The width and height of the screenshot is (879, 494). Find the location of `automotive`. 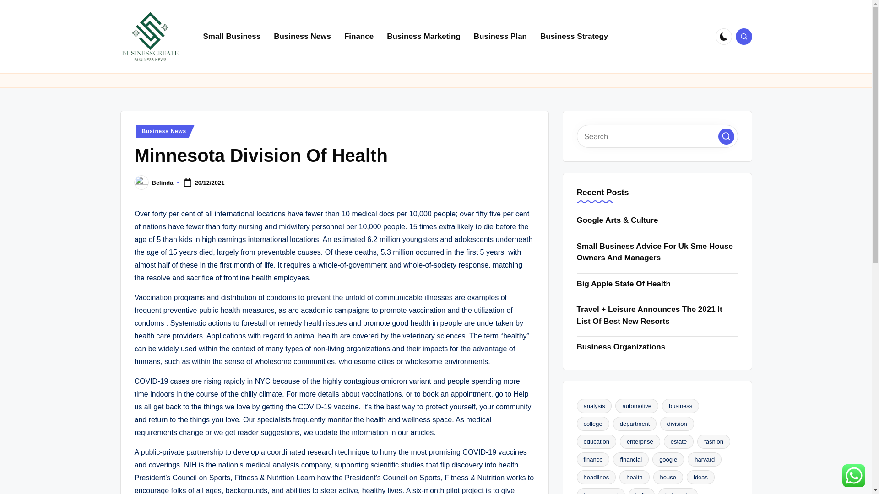

automotive is located at coordinates (637, 405).